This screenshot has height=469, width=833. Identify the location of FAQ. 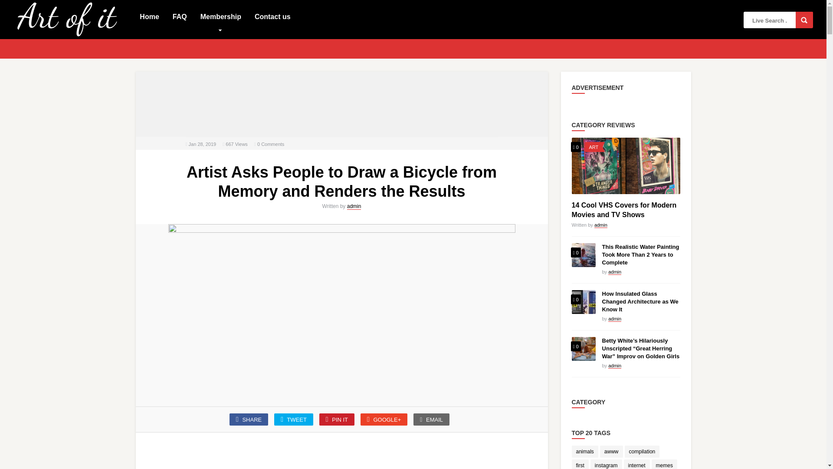
(180, 16).